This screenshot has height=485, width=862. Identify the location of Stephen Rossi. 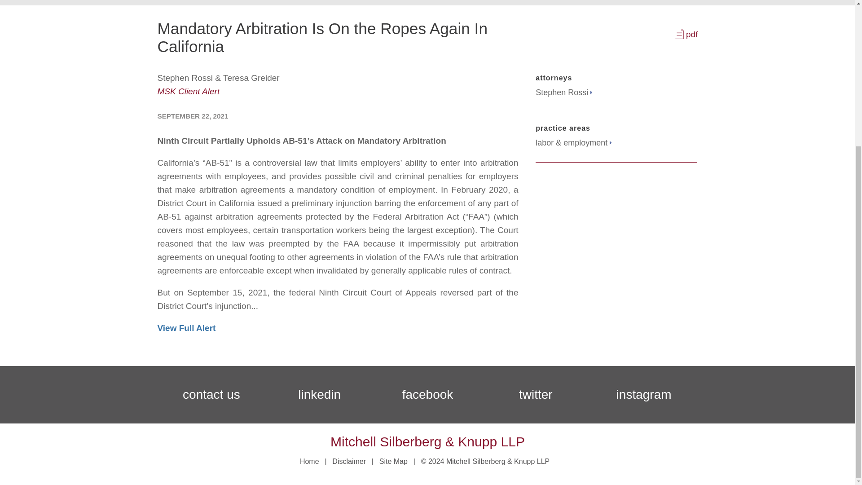
(564, 93).